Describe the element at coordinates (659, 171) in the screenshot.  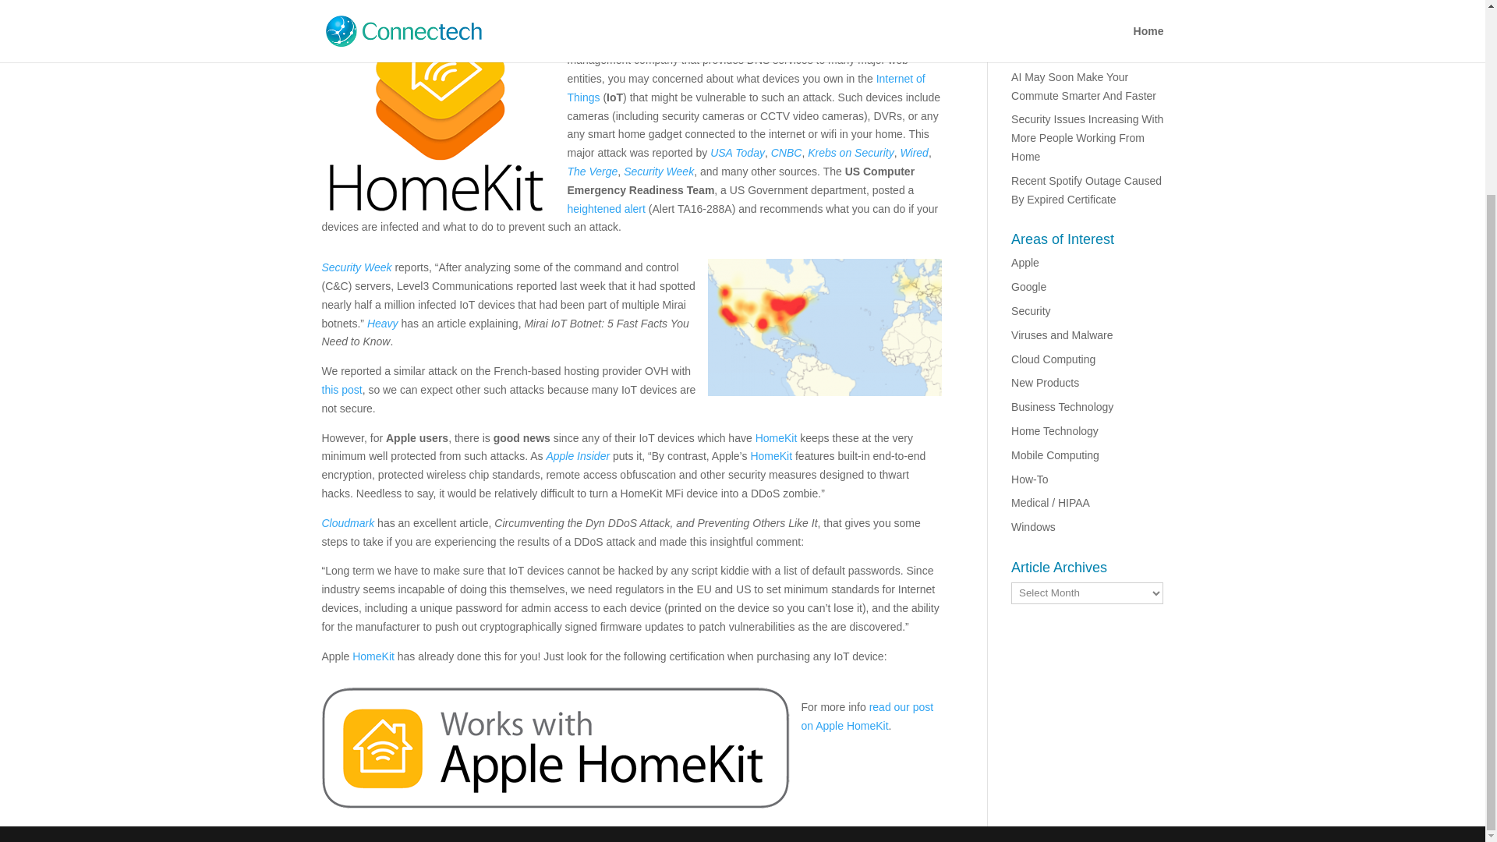
I see `Security Week` at that location.